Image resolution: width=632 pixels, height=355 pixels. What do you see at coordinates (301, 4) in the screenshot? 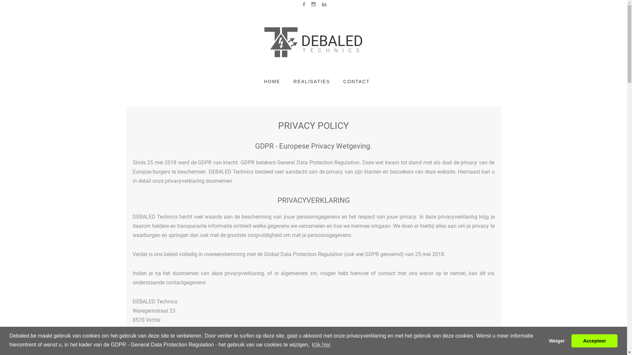
I see `Facebook` at bounding box center [301, 4].